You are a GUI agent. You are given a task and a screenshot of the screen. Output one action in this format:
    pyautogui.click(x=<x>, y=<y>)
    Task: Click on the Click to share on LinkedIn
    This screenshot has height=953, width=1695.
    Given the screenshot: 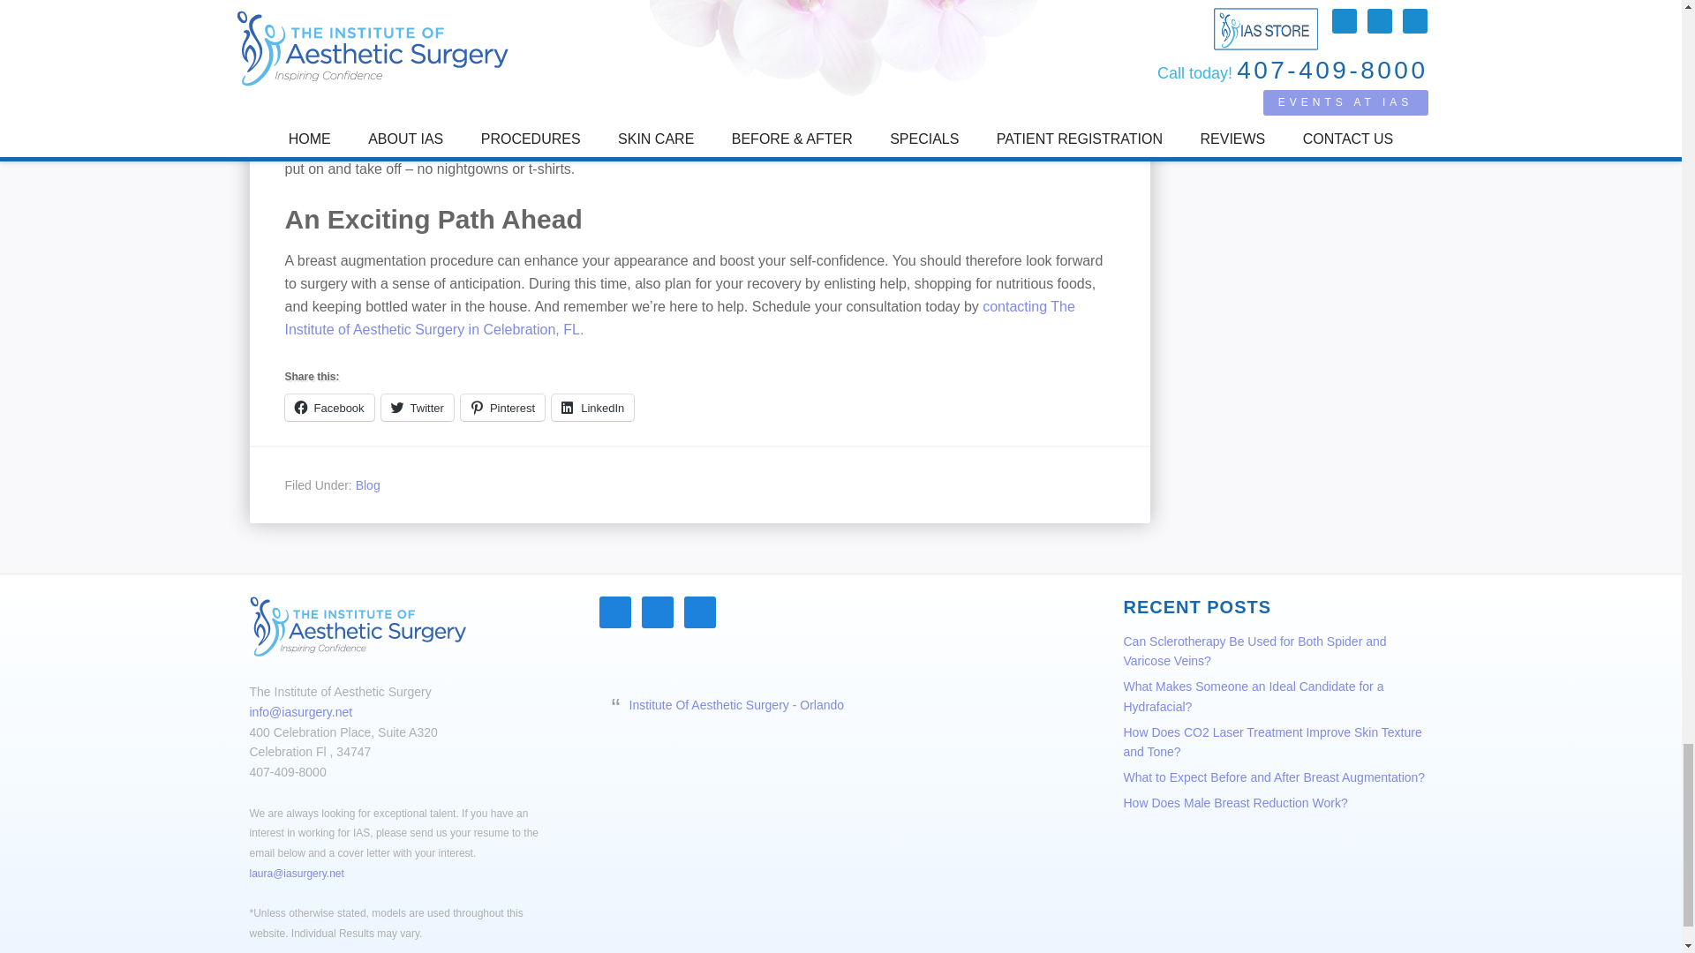 What is the action you would take?
    pyautogui.click(x=593, y=408)
    